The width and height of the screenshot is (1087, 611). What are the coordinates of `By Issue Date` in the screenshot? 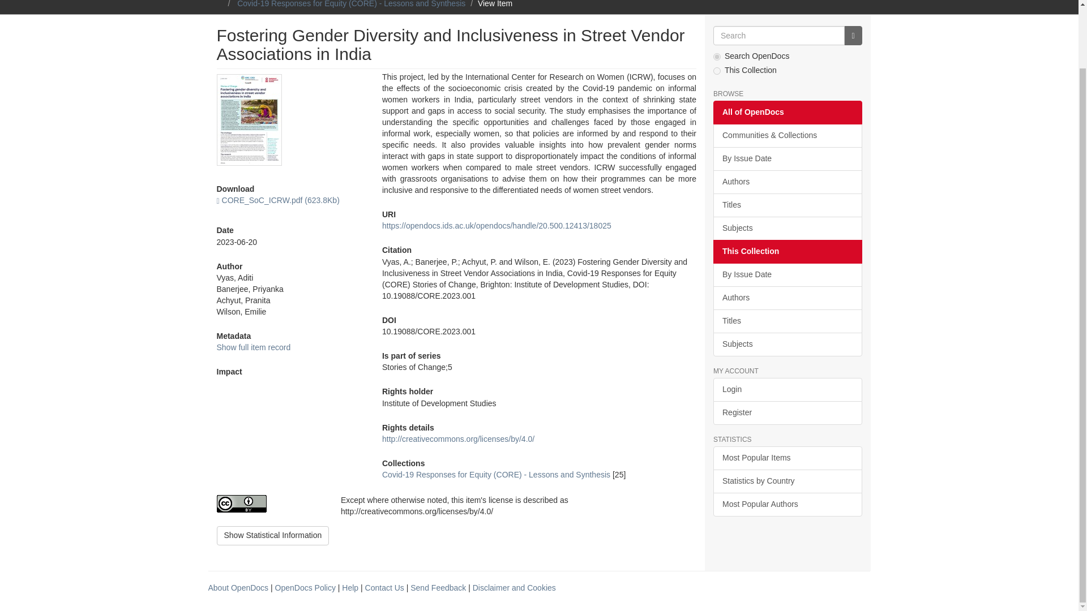 It's located at (787, 275).